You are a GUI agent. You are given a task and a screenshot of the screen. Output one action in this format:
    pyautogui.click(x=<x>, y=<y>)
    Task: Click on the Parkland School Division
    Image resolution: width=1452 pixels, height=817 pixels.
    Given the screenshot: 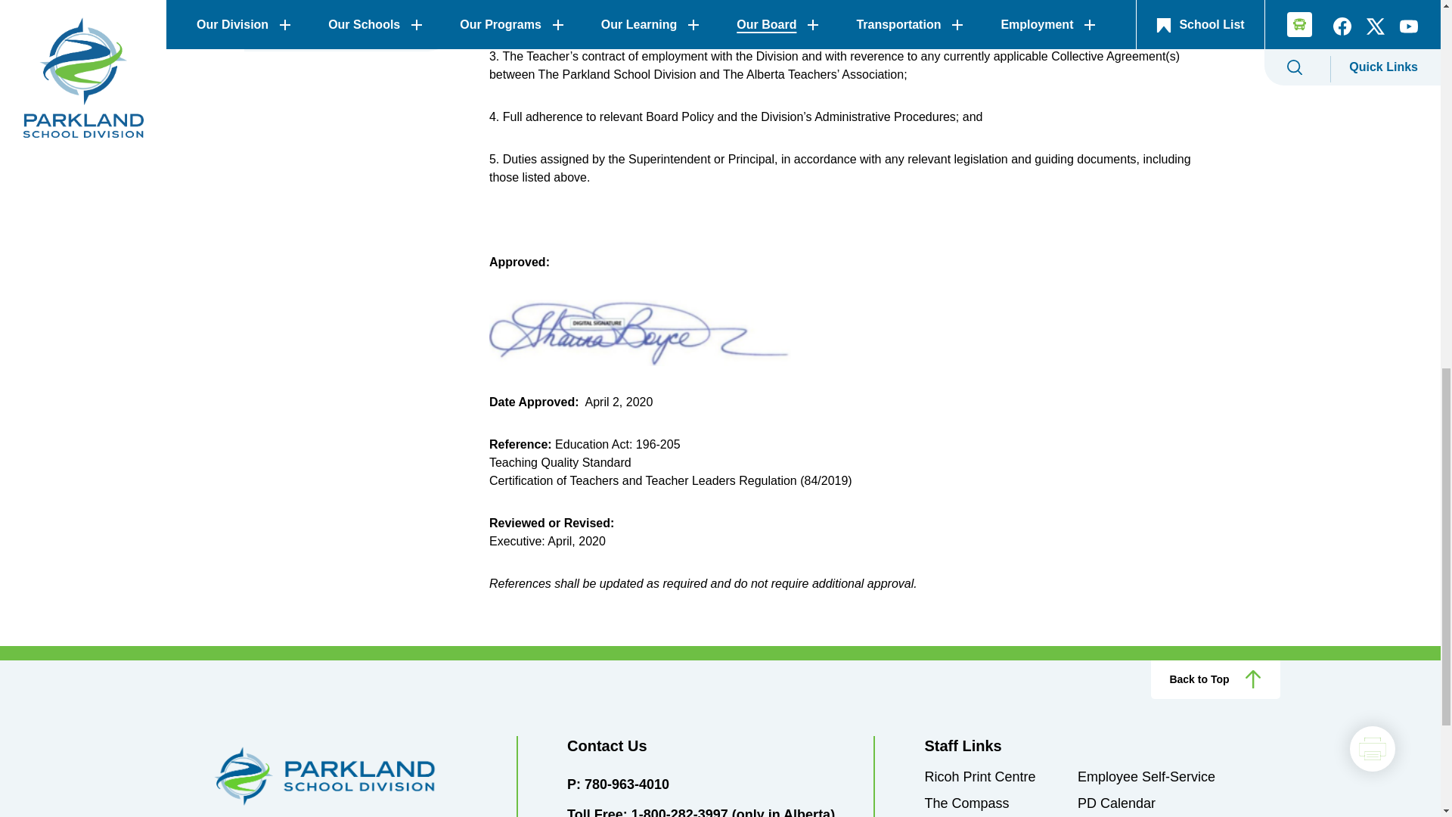 What is the action you would take?
    pyautogui.click(x=348, y=776)
    